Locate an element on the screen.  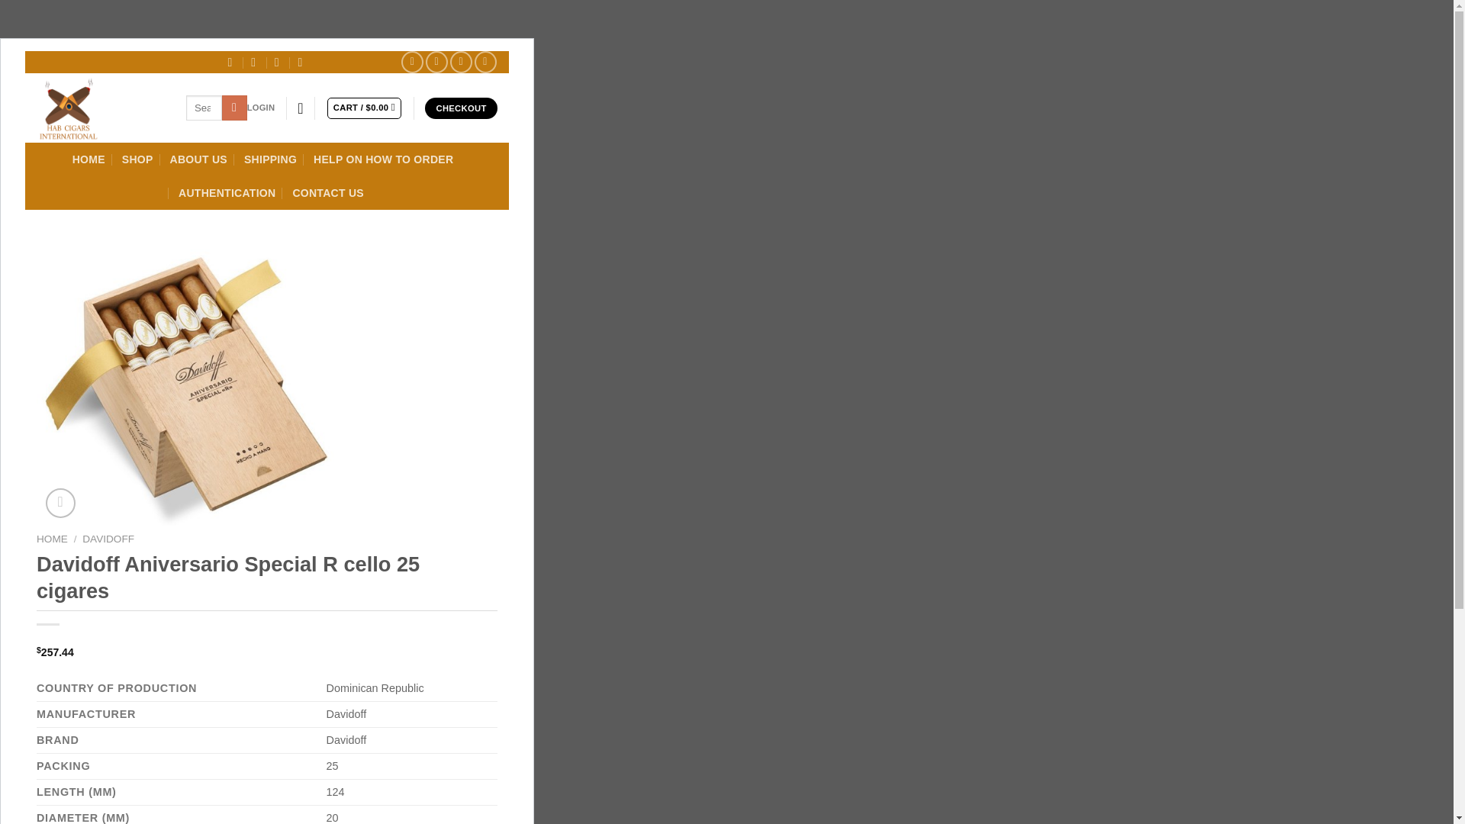
08:00 - 17:00  is located at coordinates (255, 62).